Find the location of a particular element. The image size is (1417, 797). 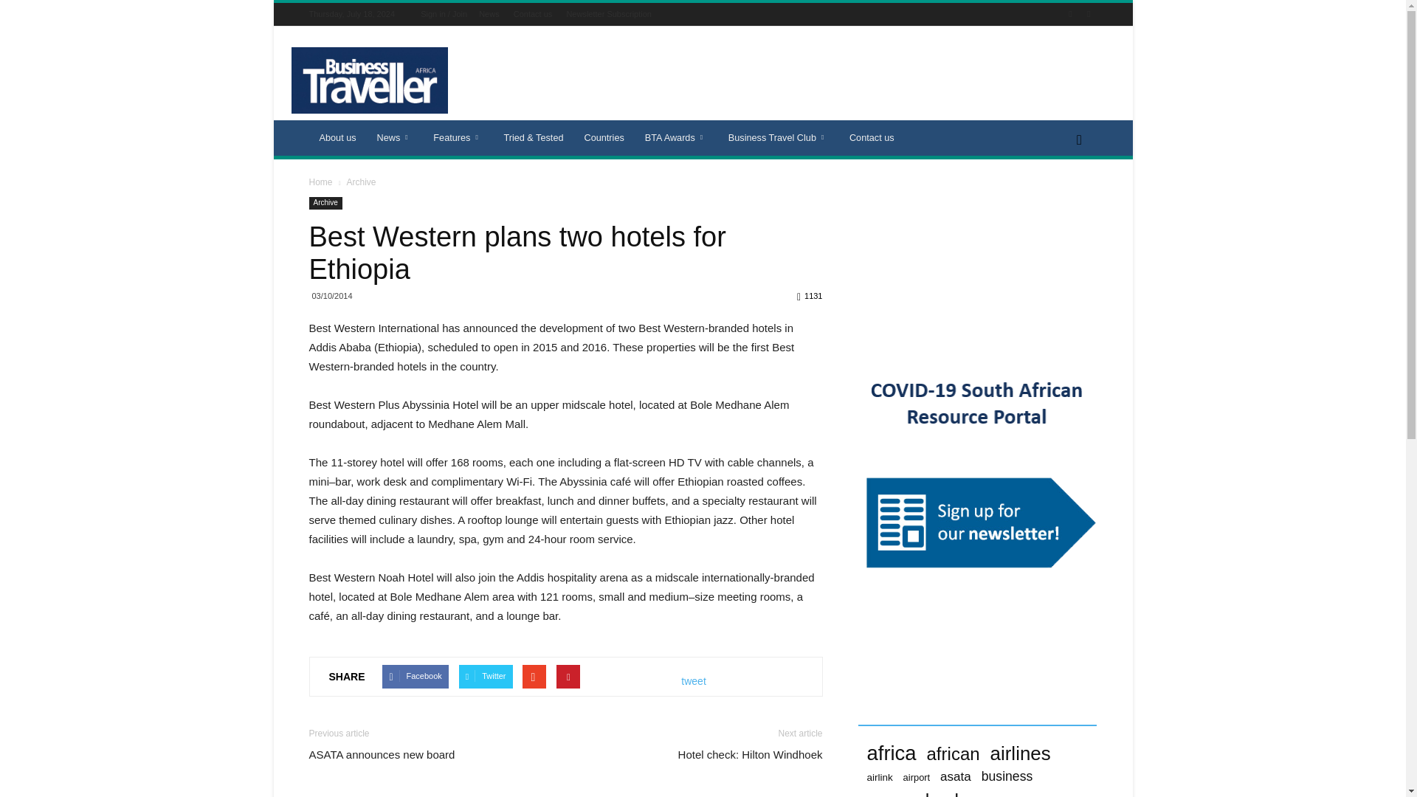

Newsletter Subscription is located at coordinates (608, 13).